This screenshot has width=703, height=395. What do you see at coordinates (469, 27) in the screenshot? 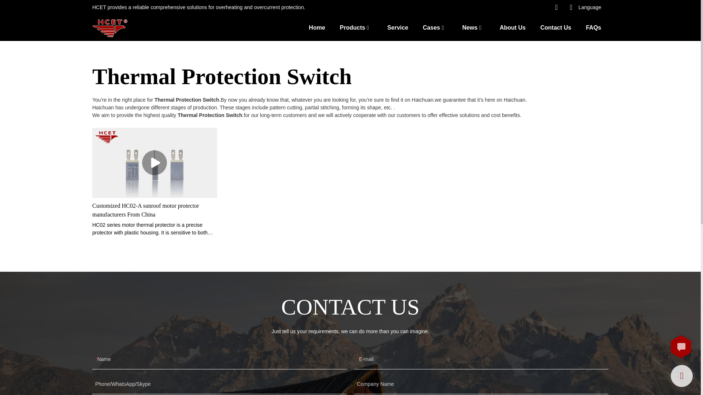
I see `News` at bounding box center [469, 27].